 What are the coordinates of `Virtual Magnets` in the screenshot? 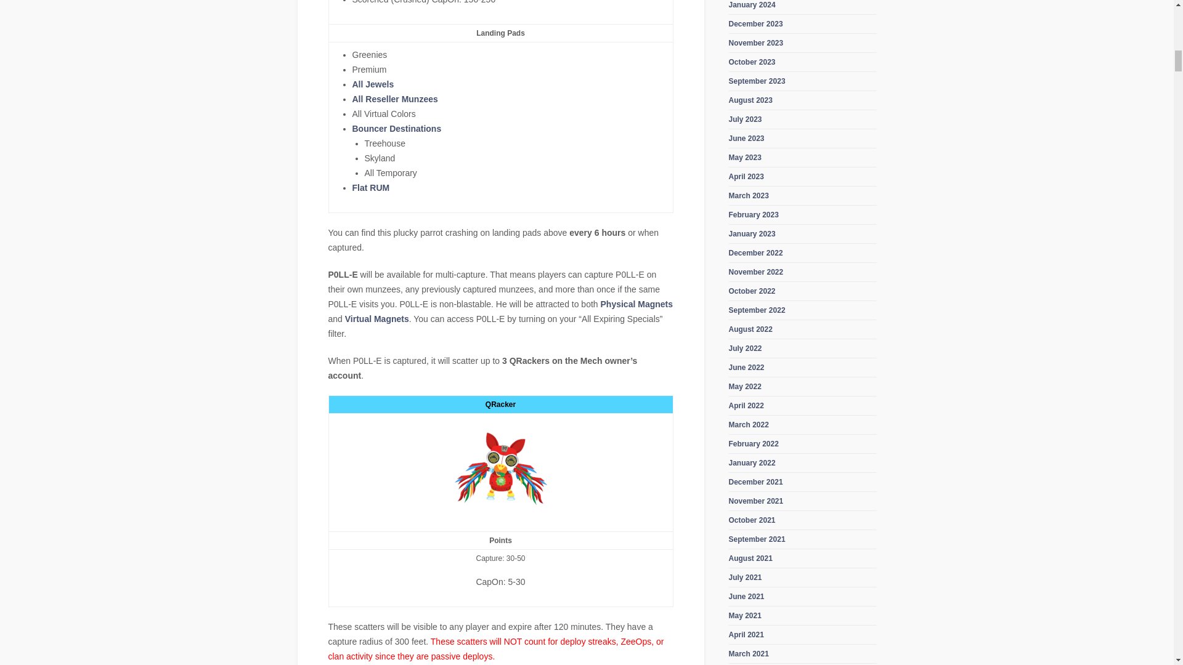 It's located at (377, 318).